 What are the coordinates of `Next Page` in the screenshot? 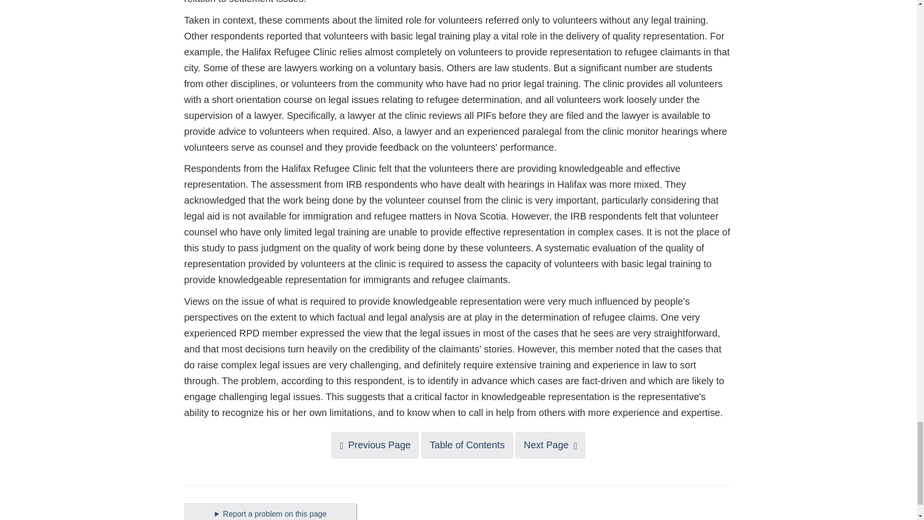 It's located at (550, 445).